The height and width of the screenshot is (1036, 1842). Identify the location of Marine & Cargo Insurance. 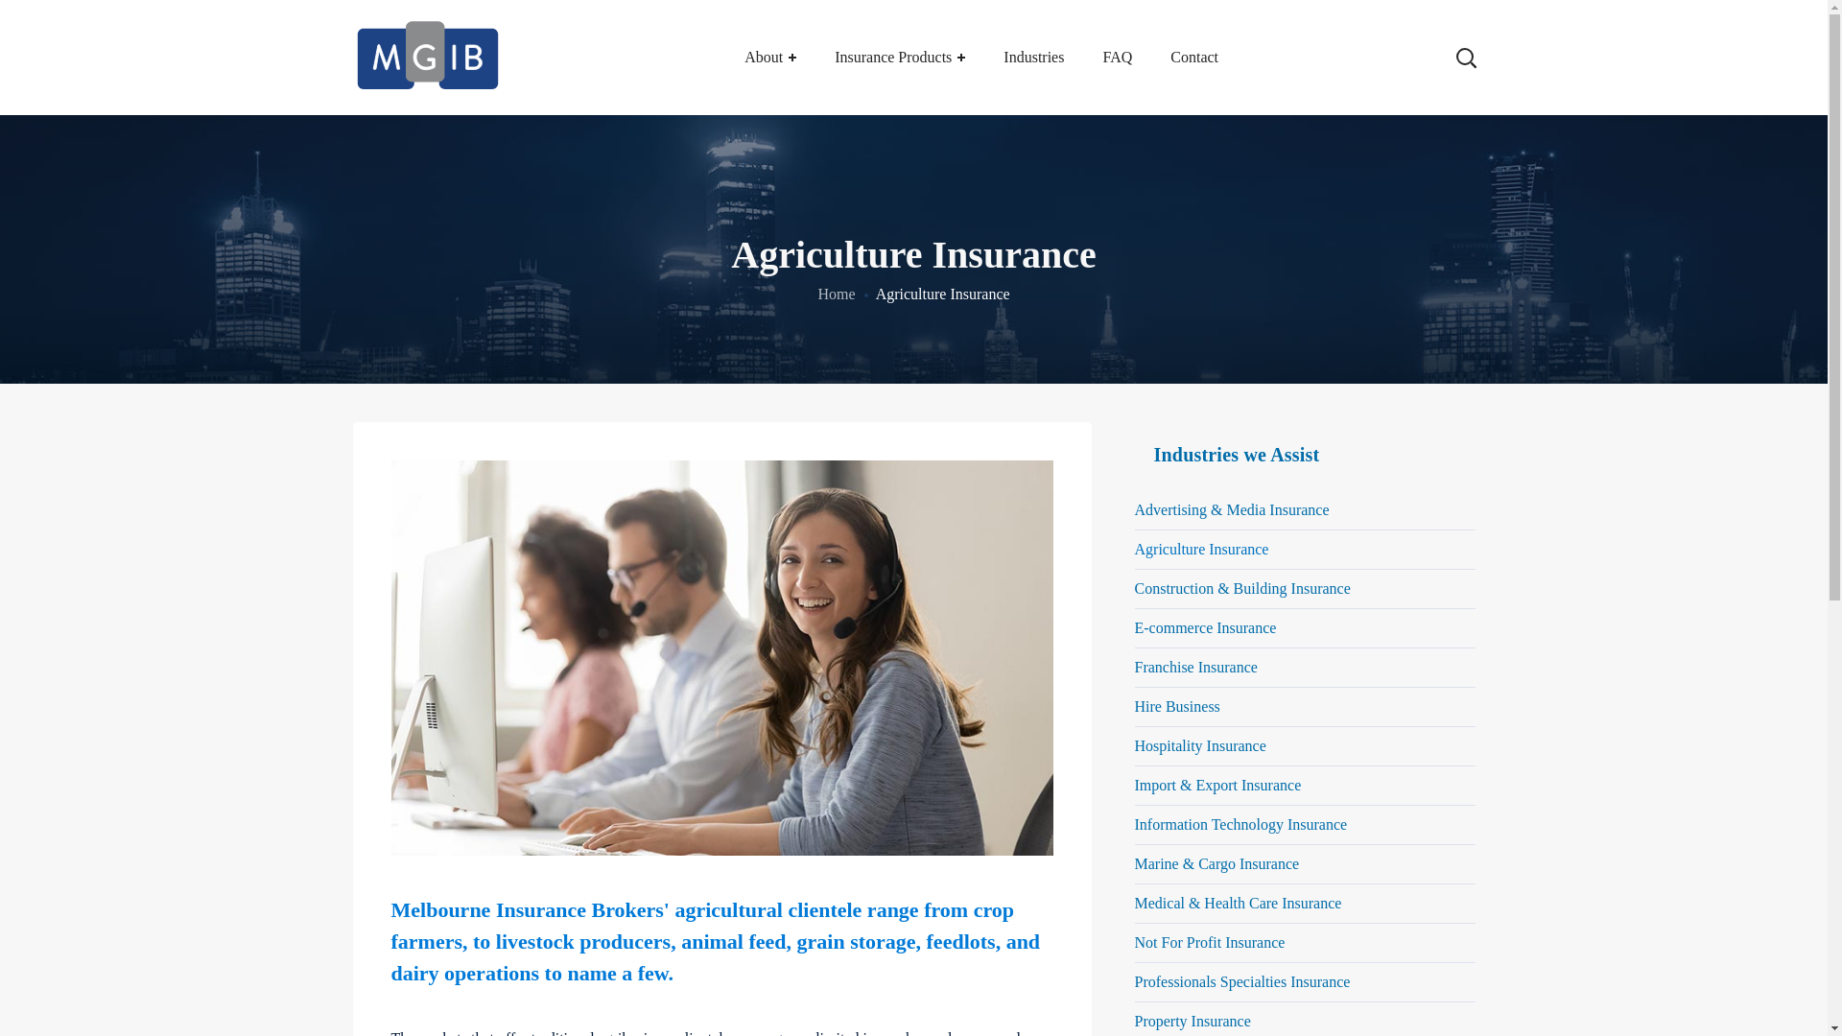
(1305, 865).